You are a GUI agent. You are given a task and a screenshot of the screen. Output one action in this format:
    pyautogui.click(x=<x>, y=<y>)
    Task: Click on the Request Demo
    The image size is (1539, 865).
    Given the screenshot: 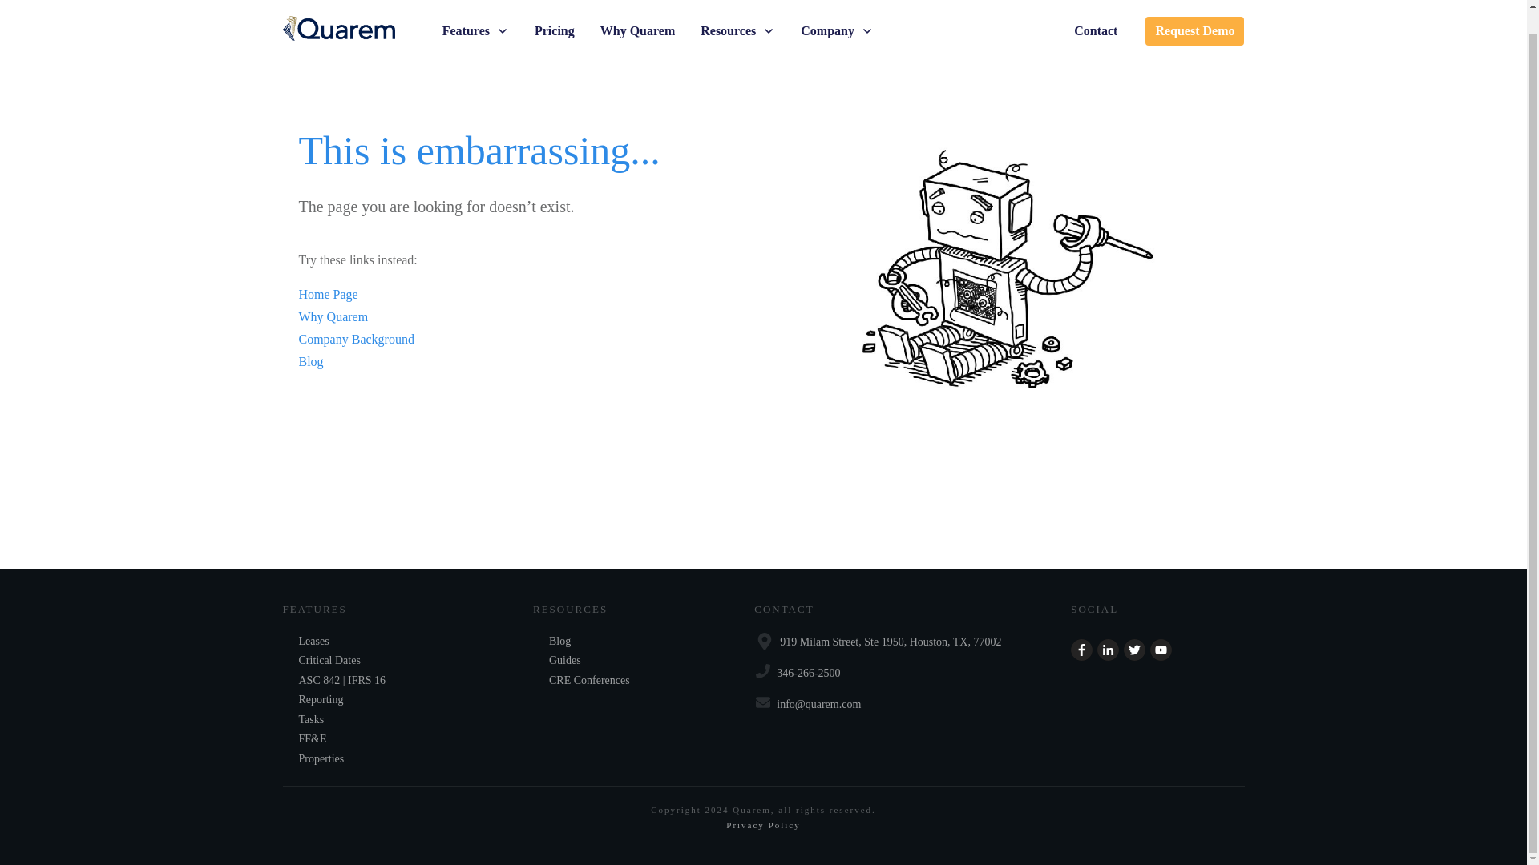 What is the action you would take?
    pyautogui.click(x=1194, y=10)
    